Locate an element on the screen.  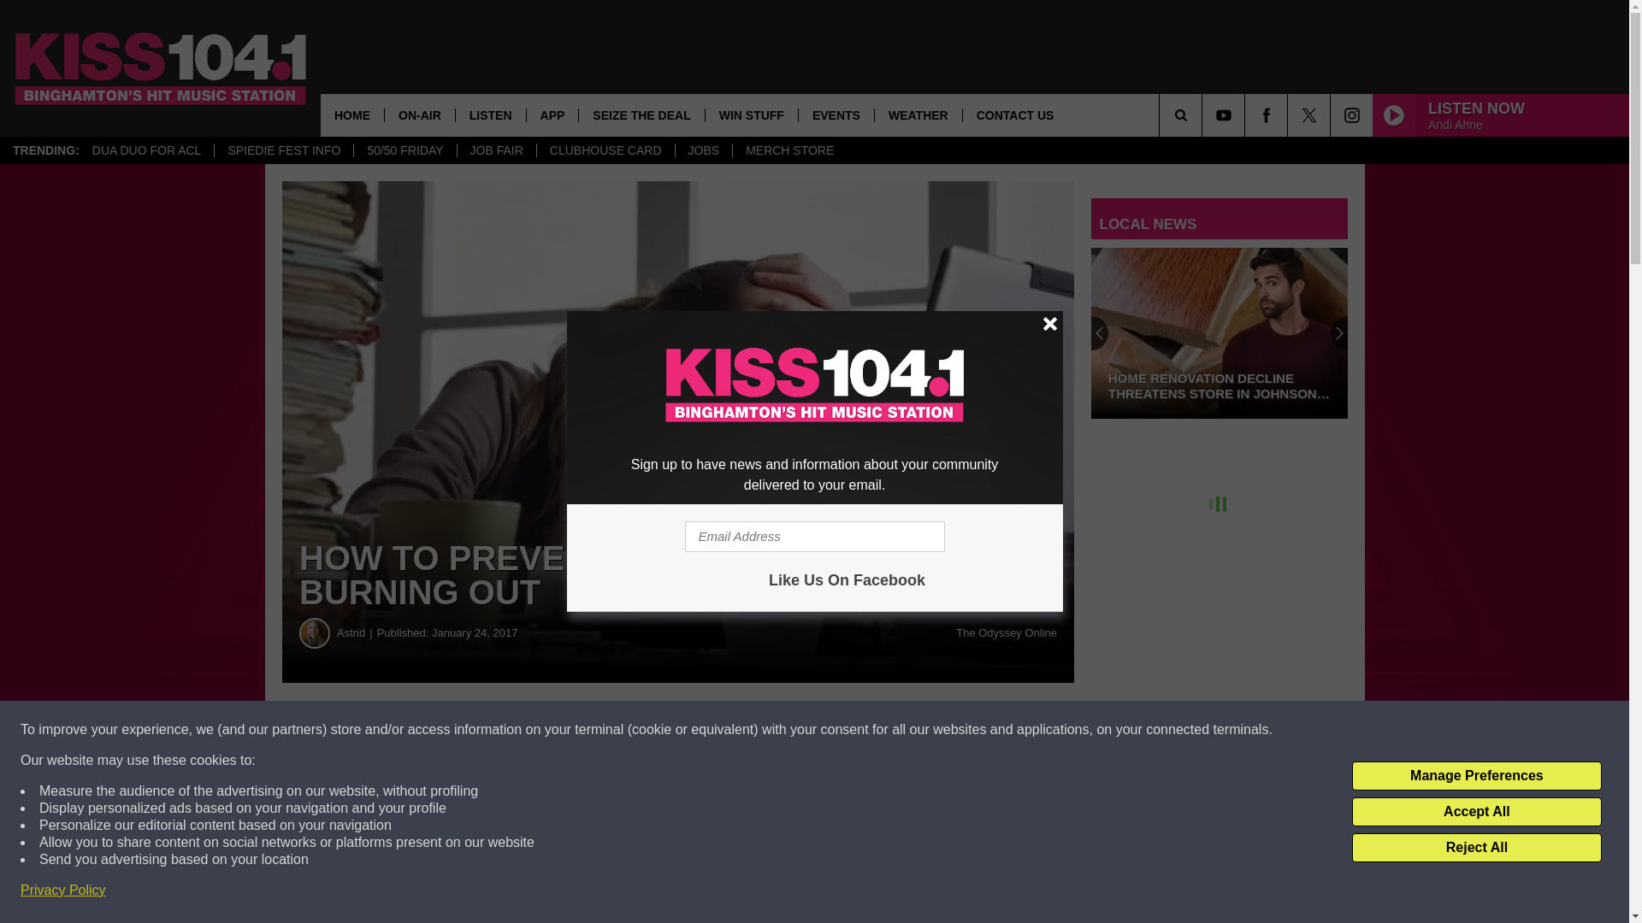
MERCH STORE is located at coordinates (789, 150).